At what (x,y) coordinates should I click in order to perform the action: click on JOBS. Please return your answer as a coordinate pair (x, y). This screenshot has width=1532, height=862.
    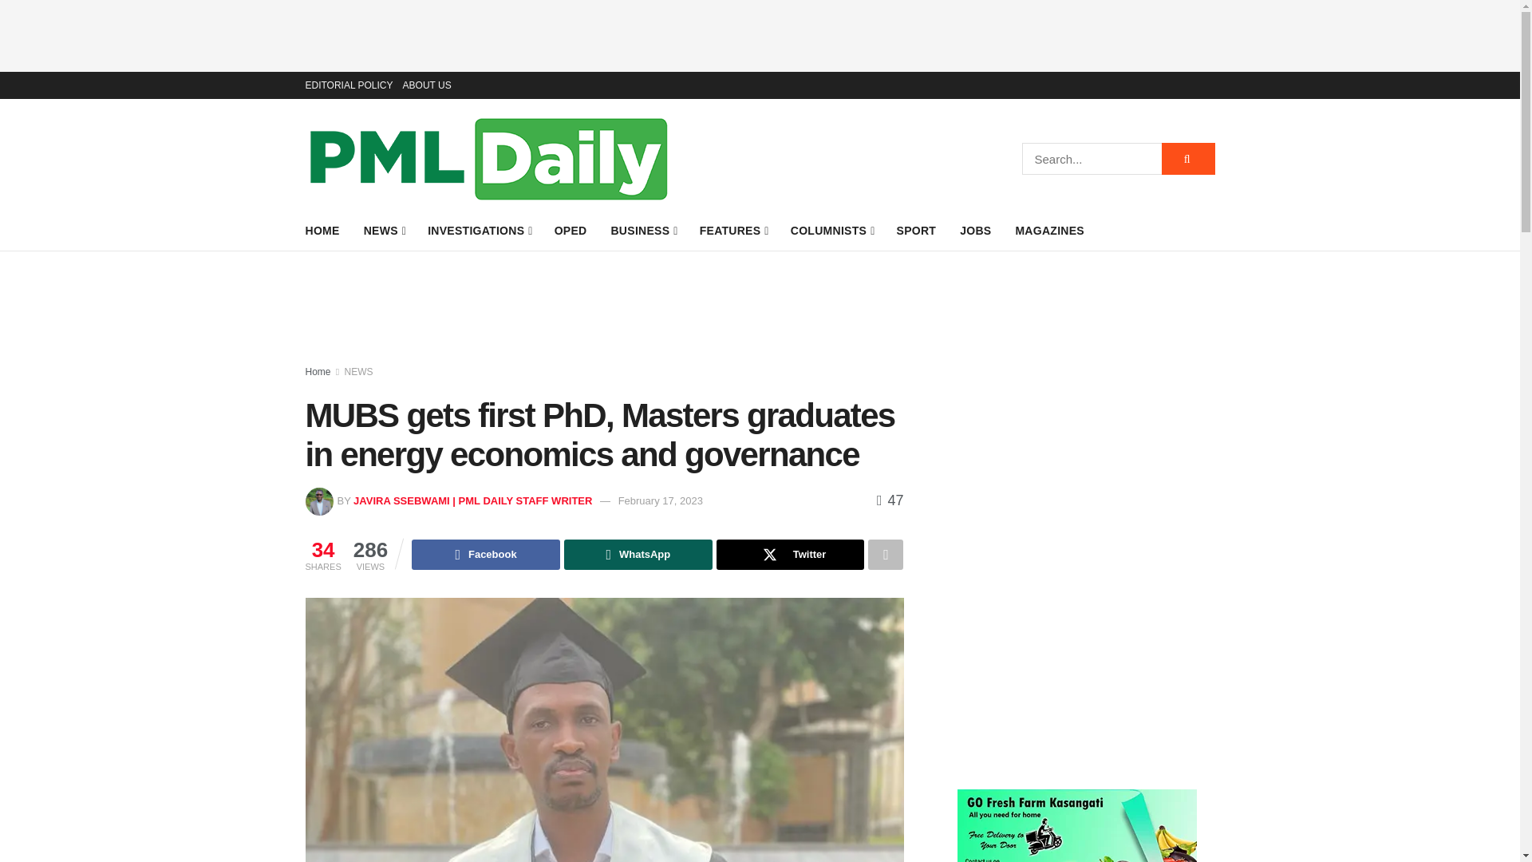
    Looking at the image, I should click on (975, 231).